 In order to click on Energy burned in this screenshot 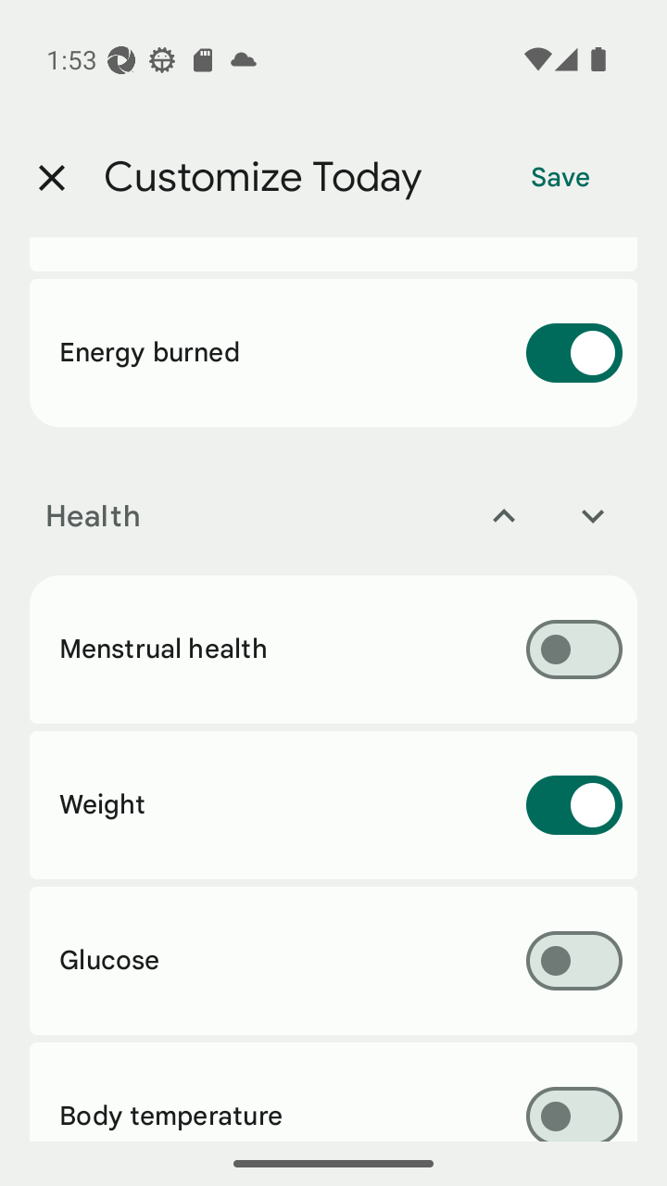, I will do `click(333, 352)`.